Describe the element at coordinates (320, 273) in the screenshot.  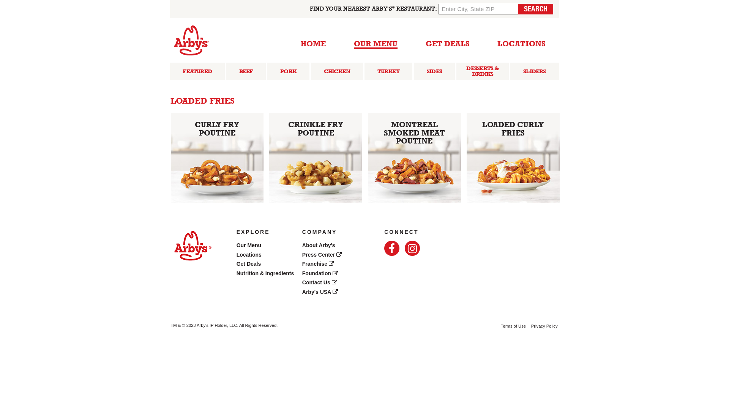
I see `Foundation` at that location.